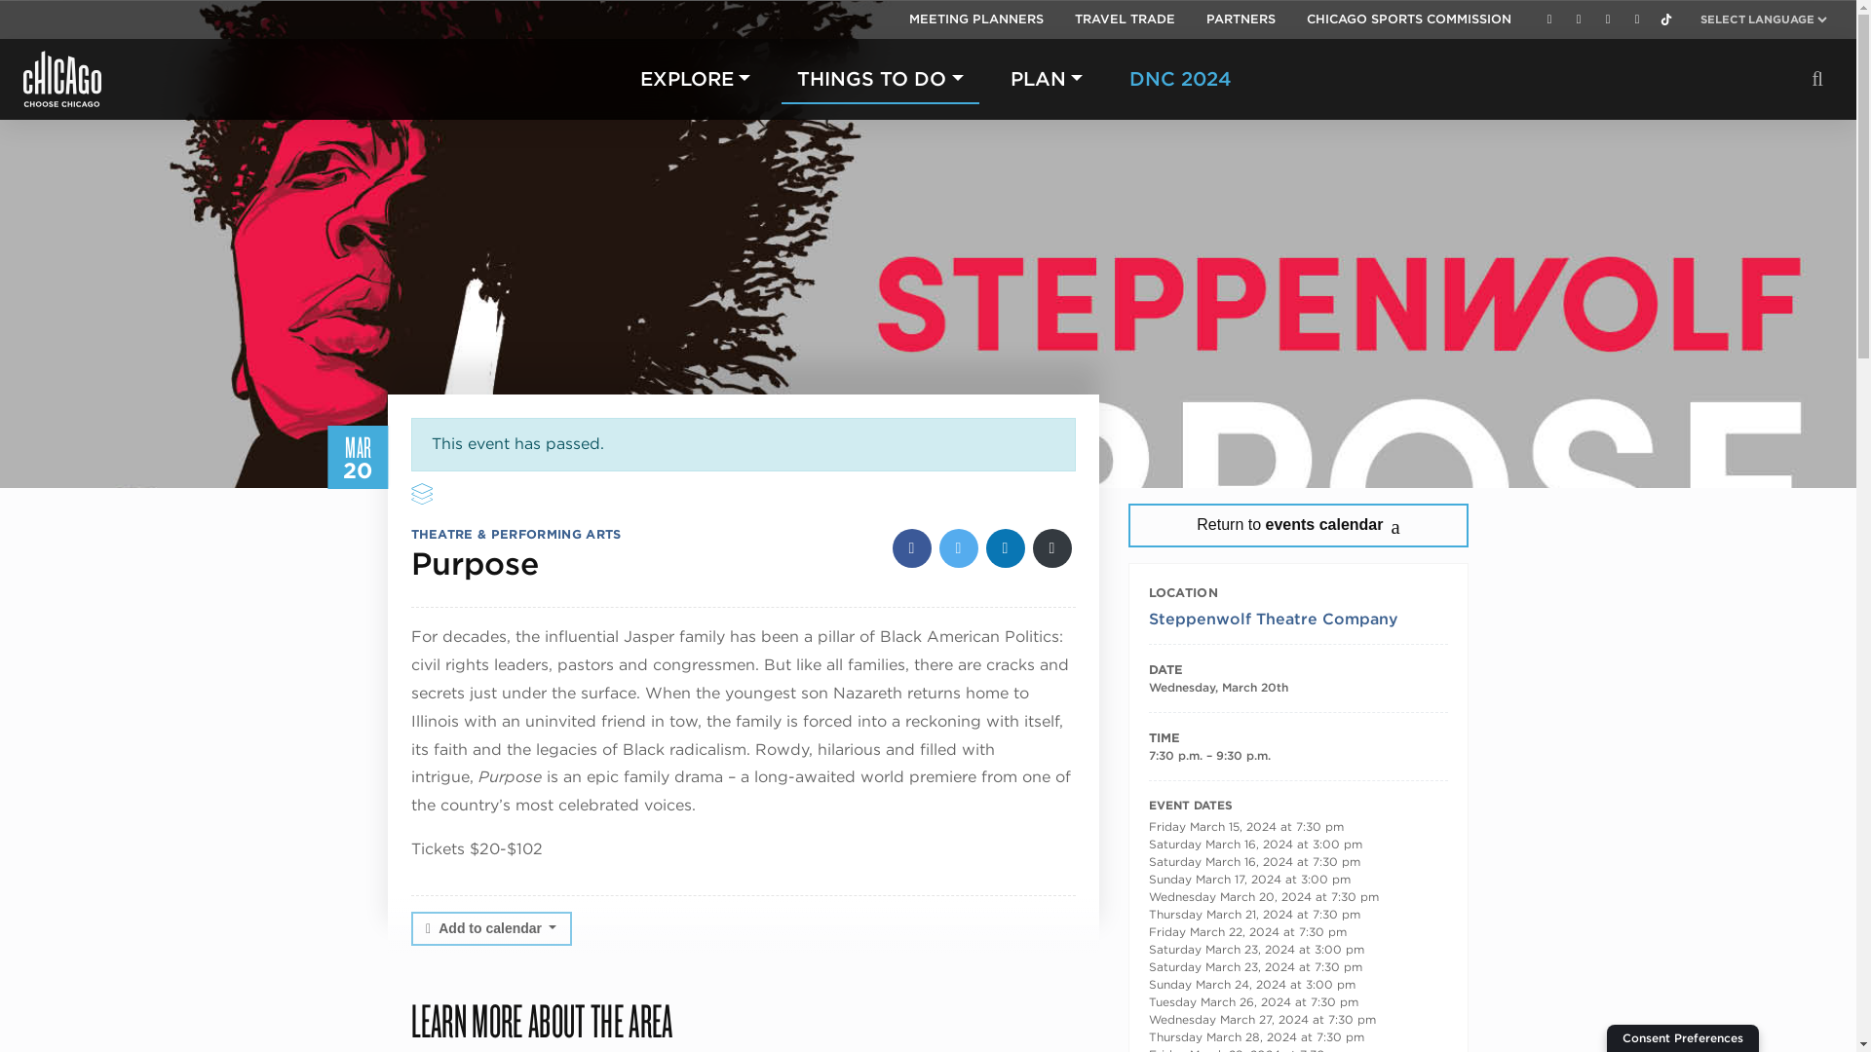 This screenshot has width=1871, height=1052. What do you see at coordinates (421, 493) in the screenshot?
I see `This event is one of many from this series` at bounding box center [421, 493].